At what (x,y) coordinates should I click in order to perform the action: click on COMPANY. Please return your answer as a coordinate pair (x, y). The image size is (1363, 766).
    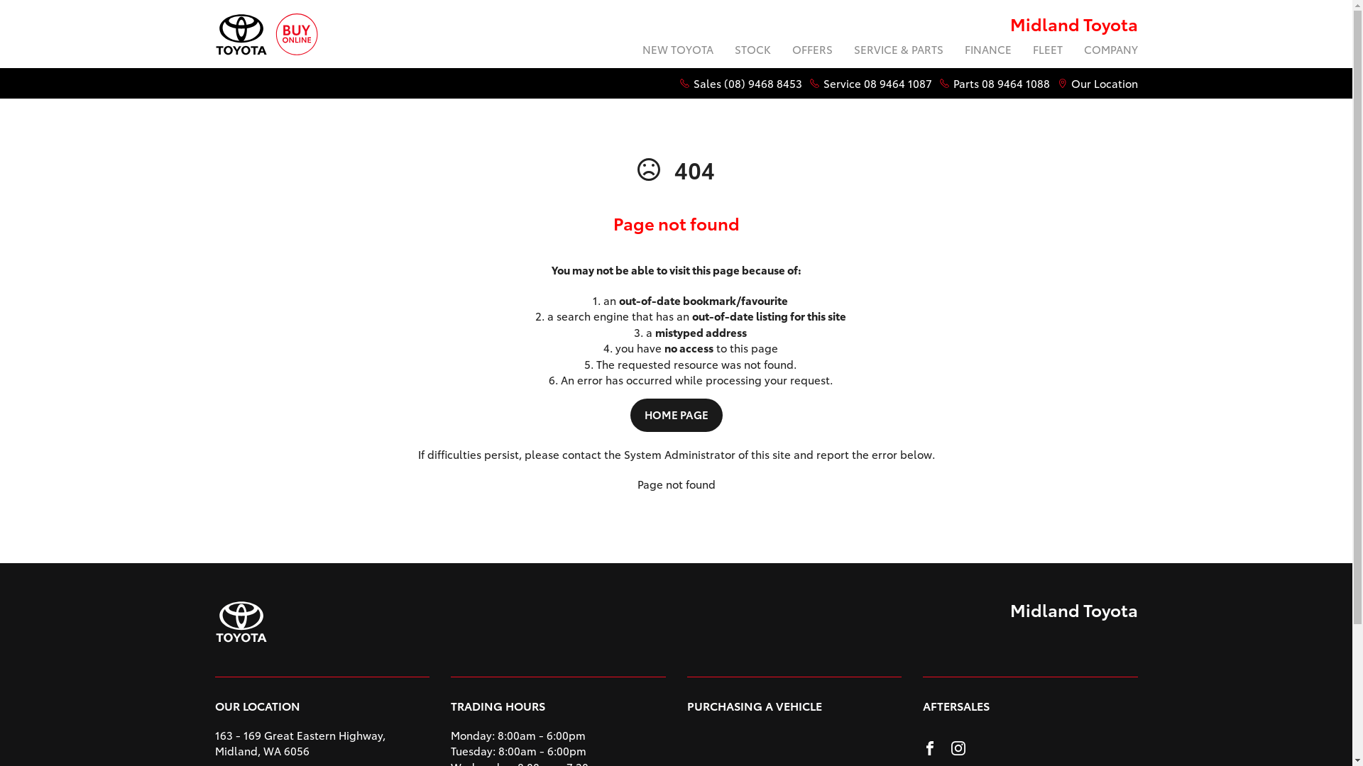
    Looking at the image, I should click on (1106, 51).